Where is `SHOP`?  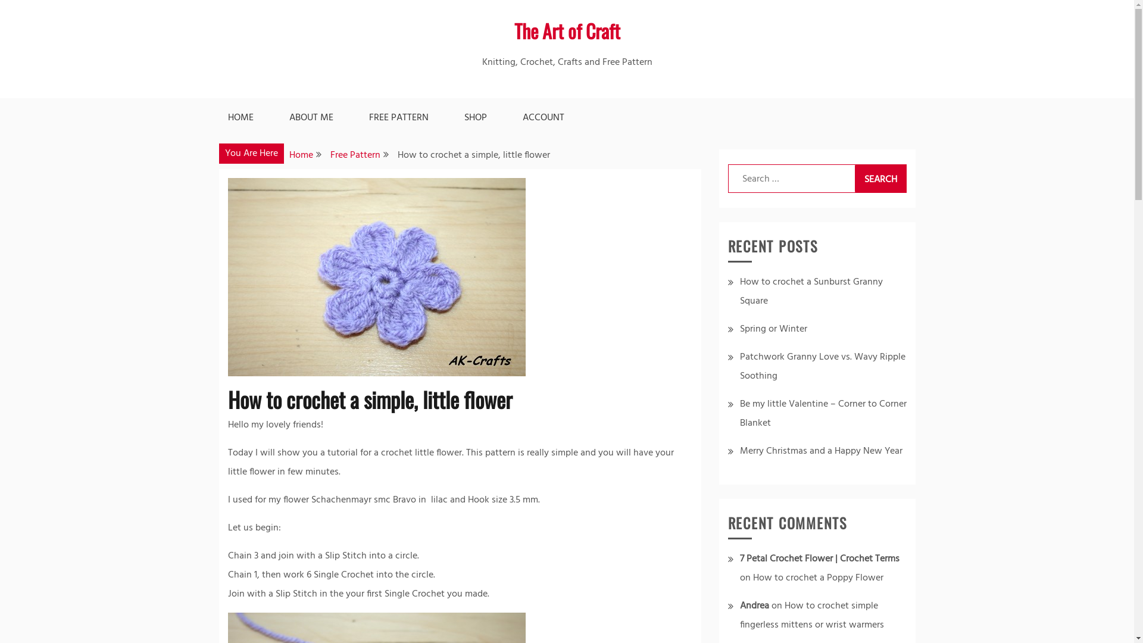 SHOP is located at coordinates (476, 118).